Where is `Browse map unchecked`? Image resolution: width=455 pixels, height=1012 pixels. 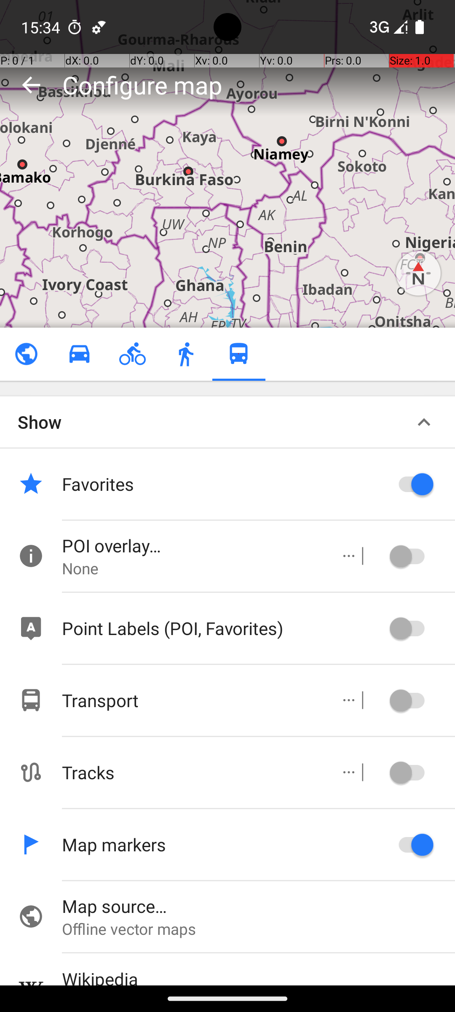 Browse map unchecked is located at coordinates (26, 354).